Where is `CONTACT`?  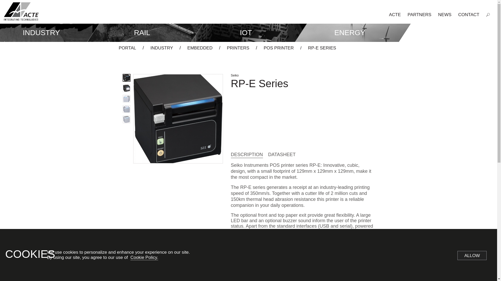
CONTACT is located at coordinates (469, 15).